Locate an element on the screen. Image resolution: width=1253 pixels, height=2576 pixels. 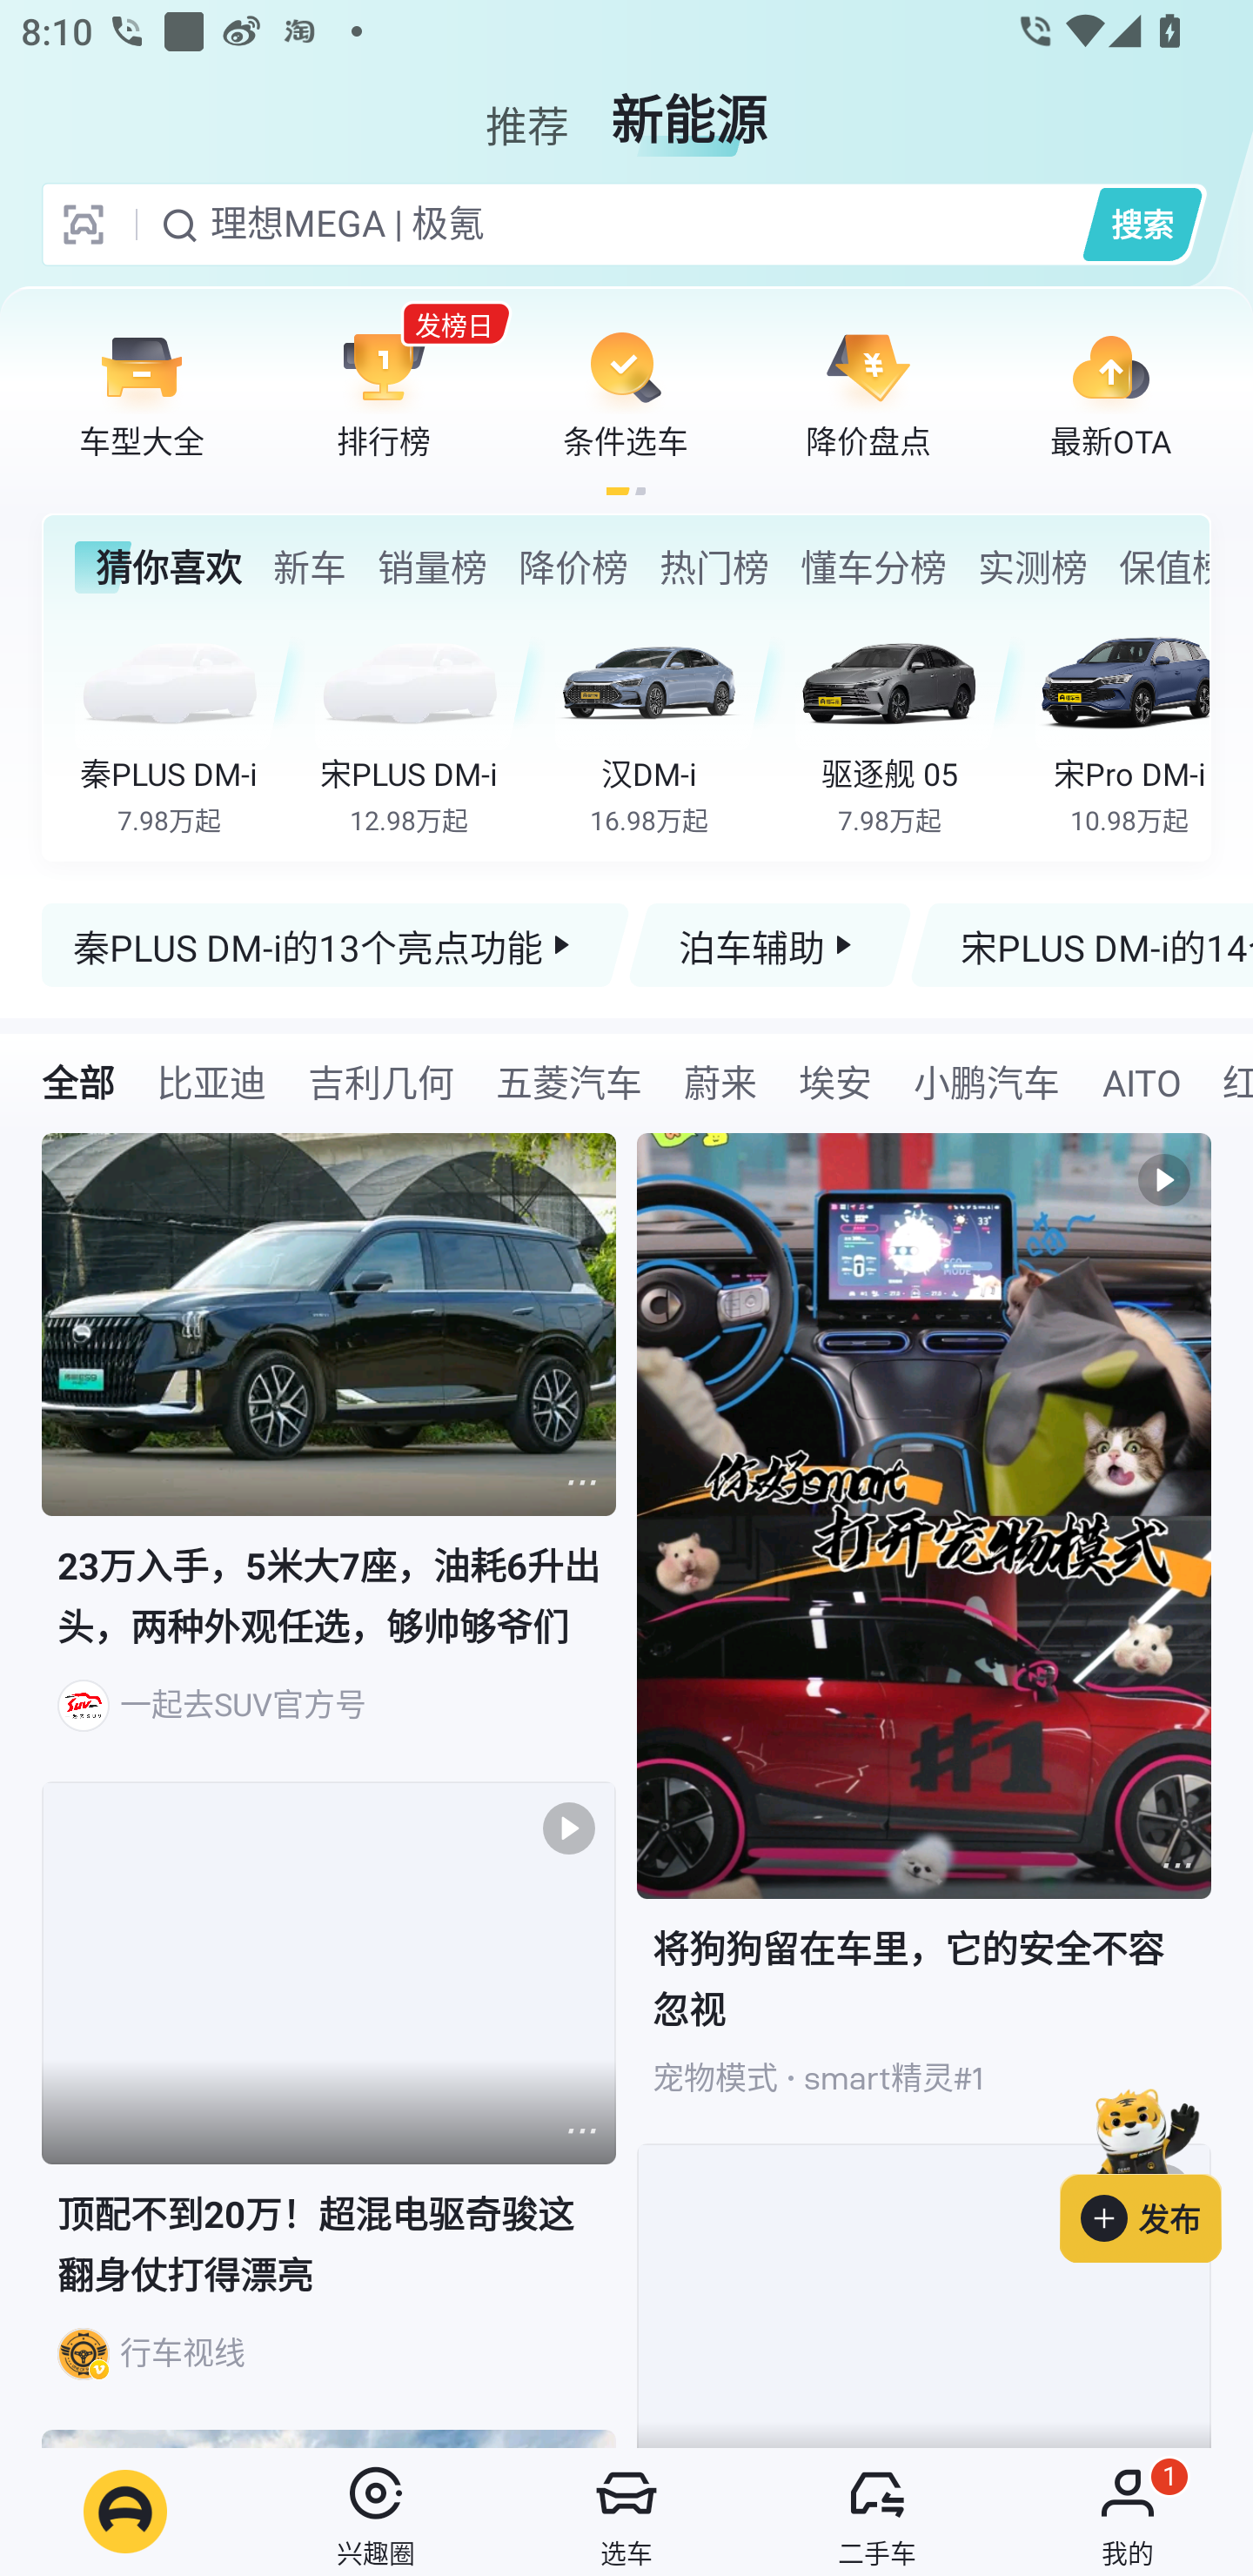
宋PLUS DM-i的14个亮点功能 is located at coordinates (1081, 945).